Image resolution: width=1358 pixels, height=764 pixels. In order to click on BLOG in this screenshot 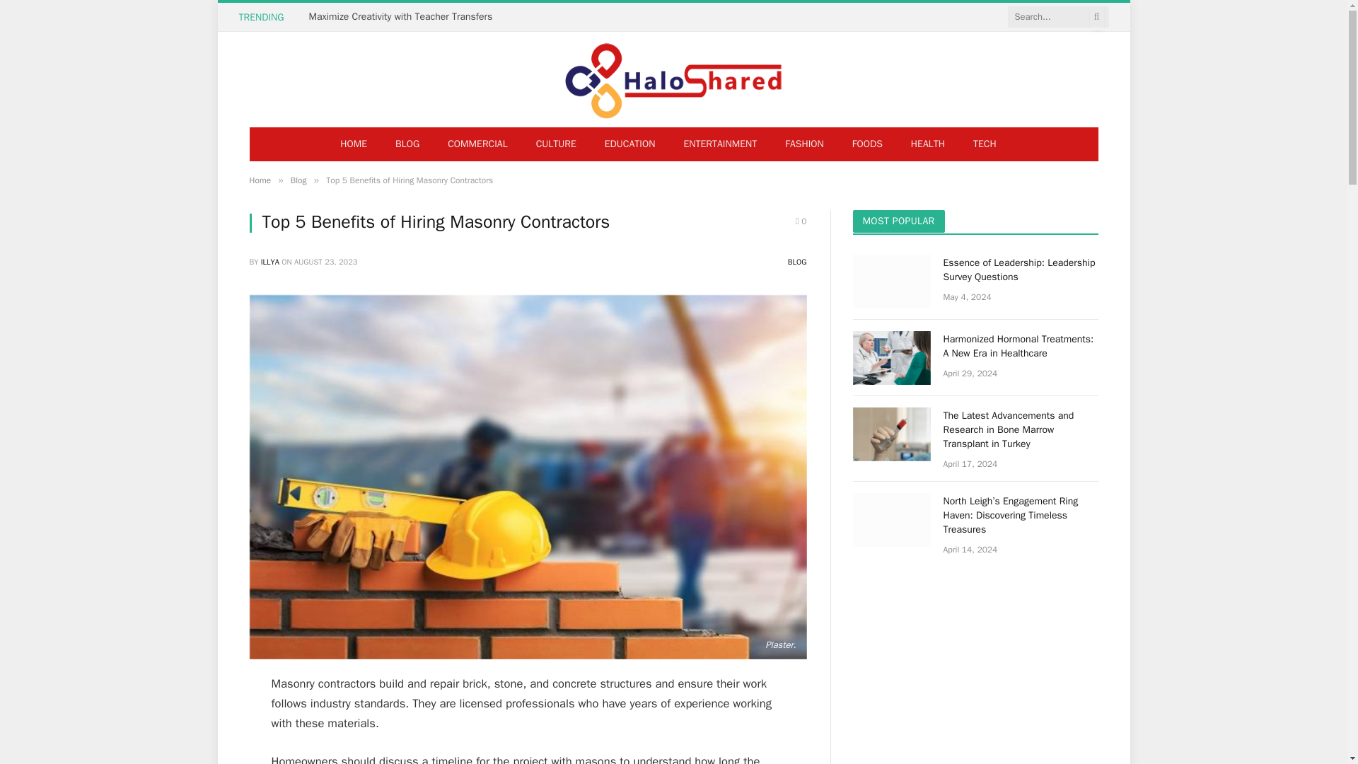, I will do `click(796, 261)`.